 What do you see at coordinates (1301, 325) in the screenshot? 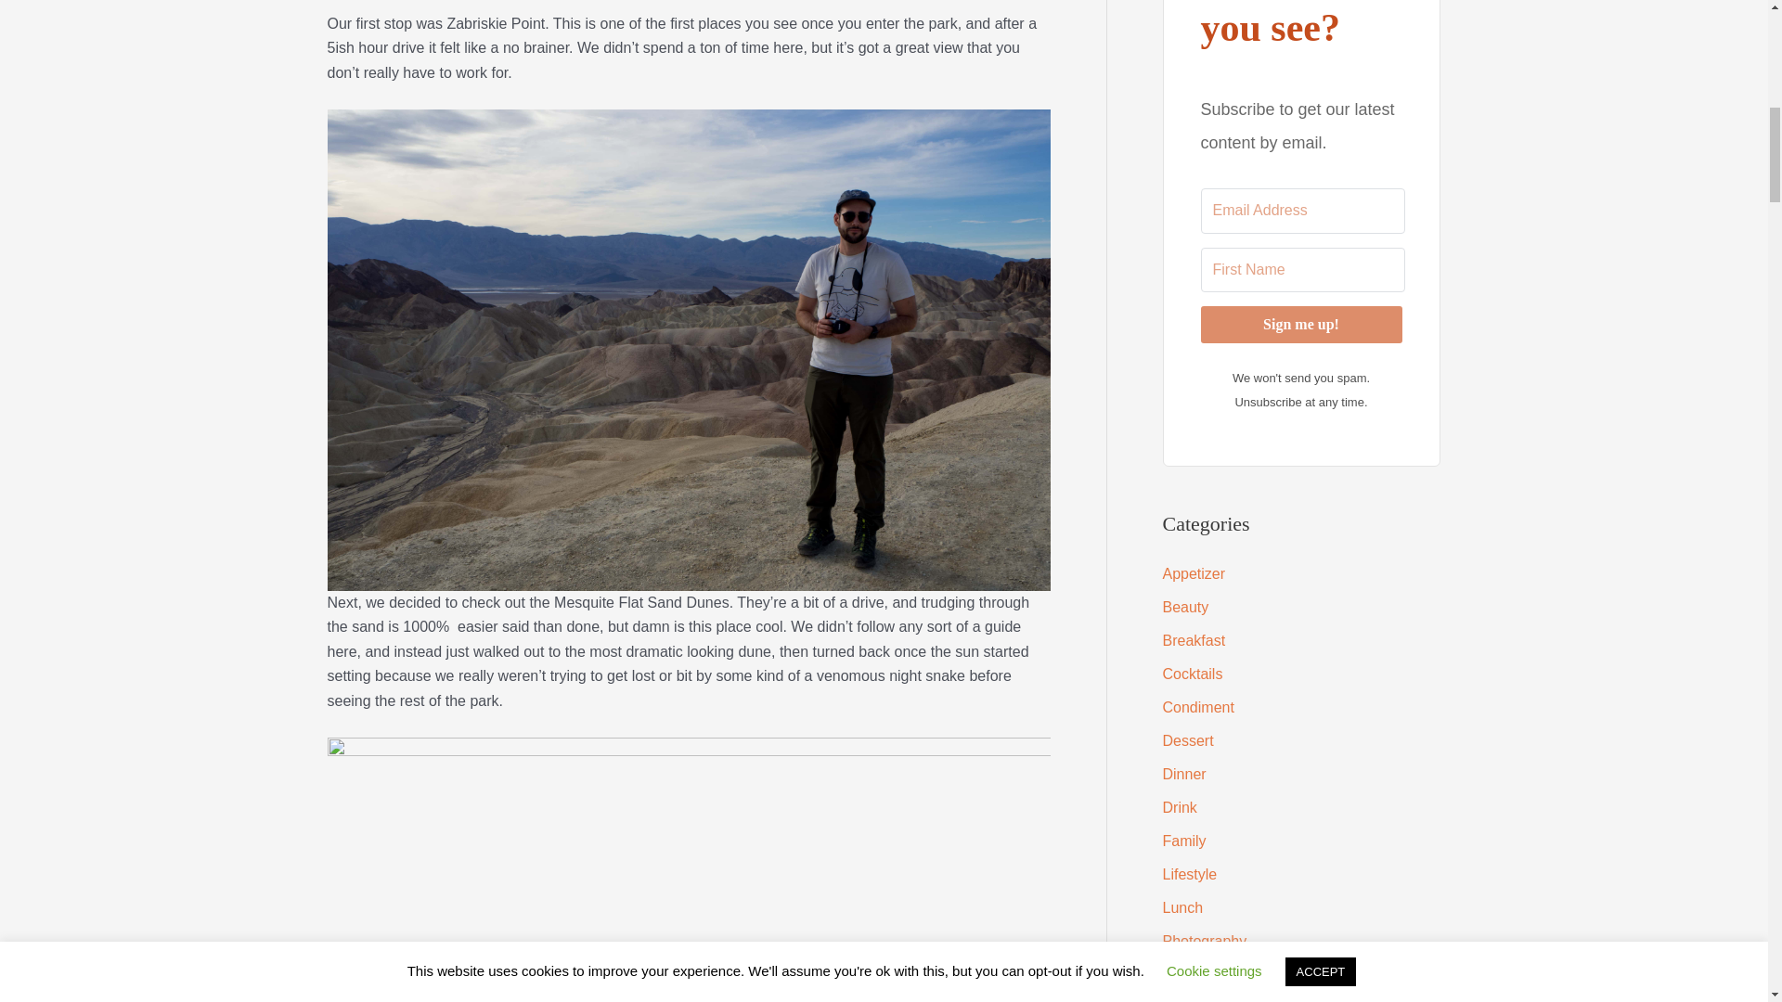
I see `Sign me up!` at bounding box center [1301, 325].